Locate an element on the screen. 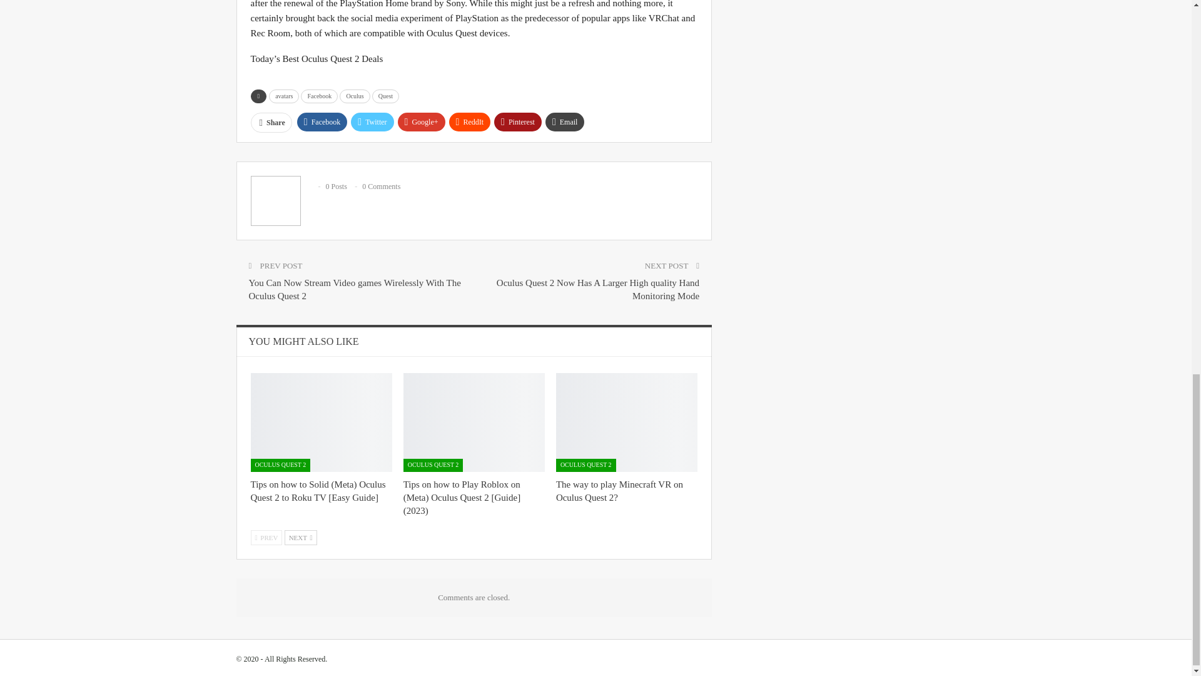  Quest is located at coordinates (385, 96).